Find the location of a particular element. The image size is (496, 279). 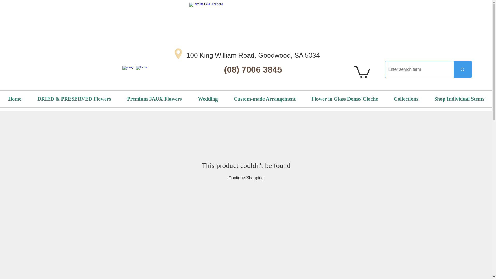

Home is located at coordinates (14, 99).